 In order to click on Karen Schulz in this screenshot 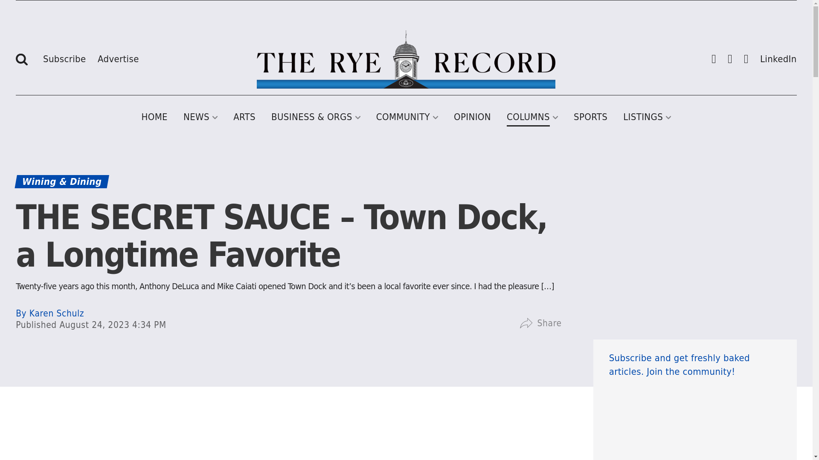, I will do `click(49, 313)`.